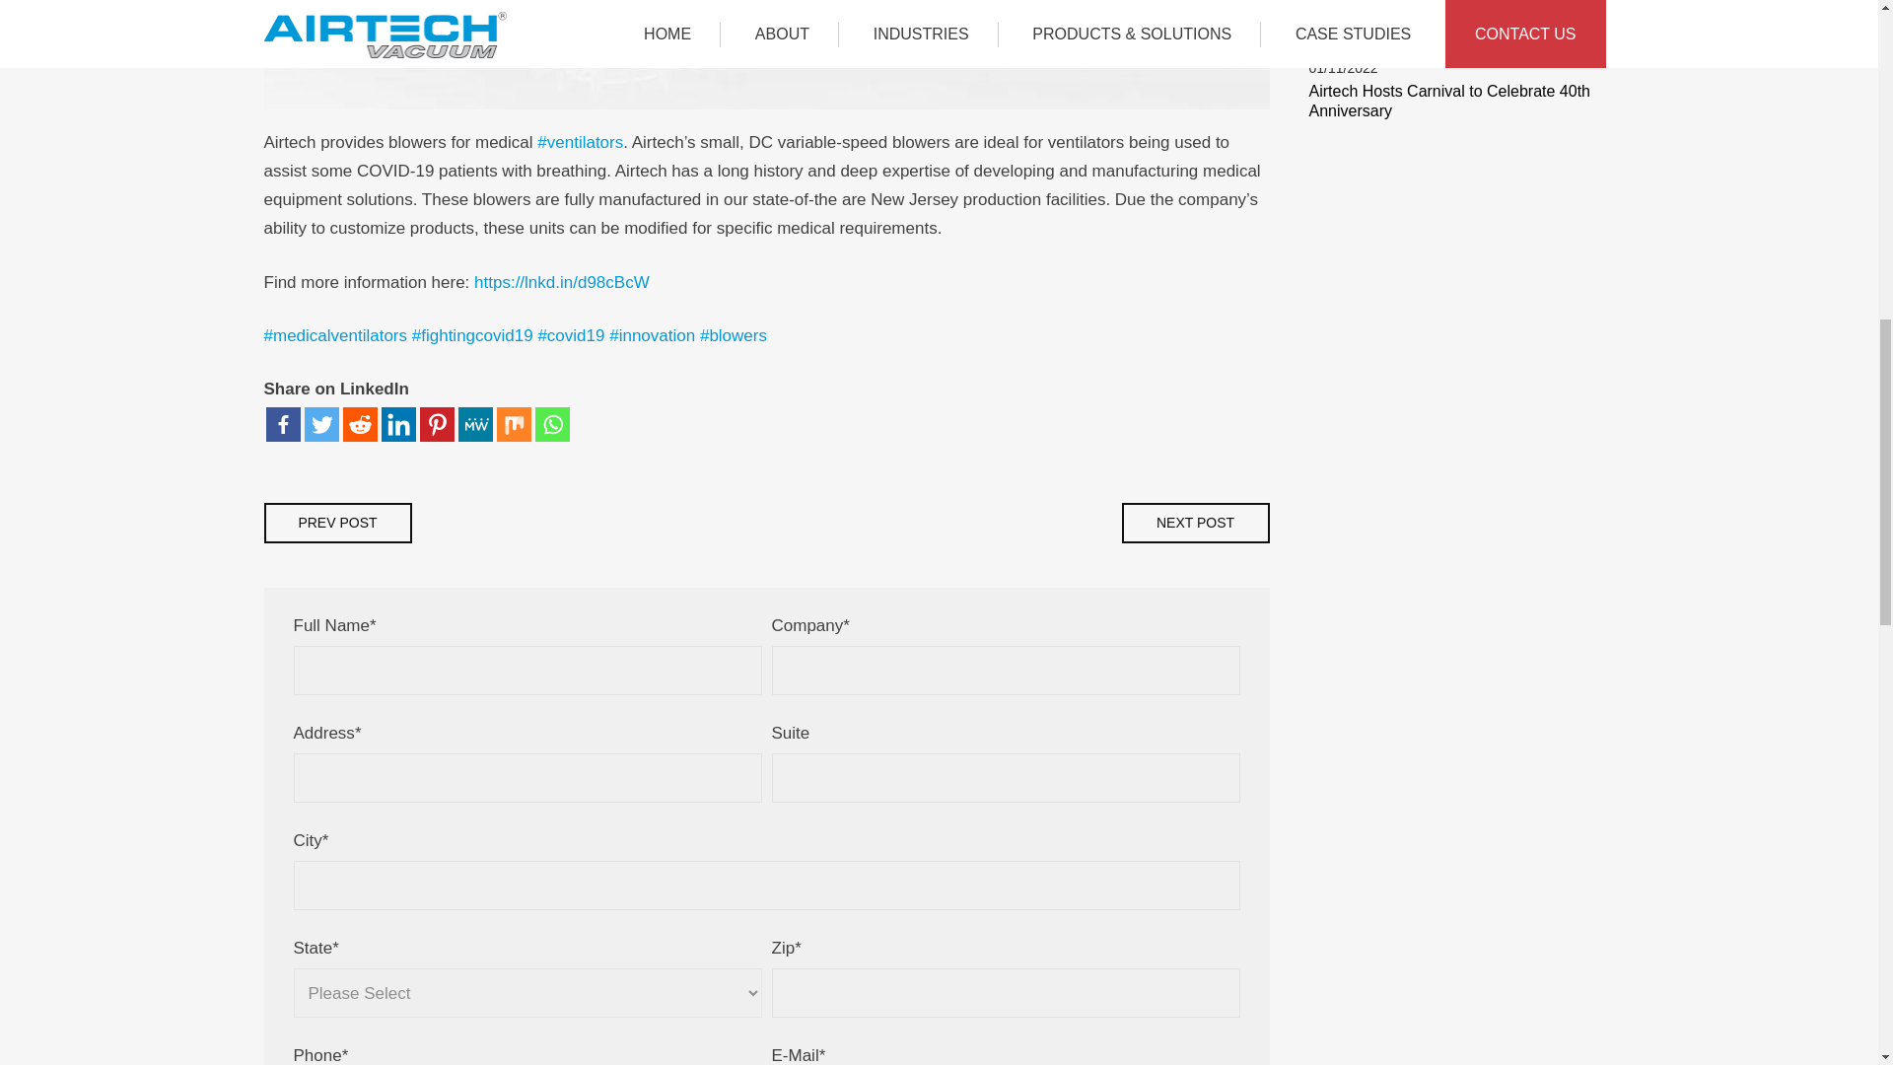 The width and height of the screenshot is (1893, 1065). Describe the element at coordinates (284, 424) in the screenshot. I see `Facebook` at that location.